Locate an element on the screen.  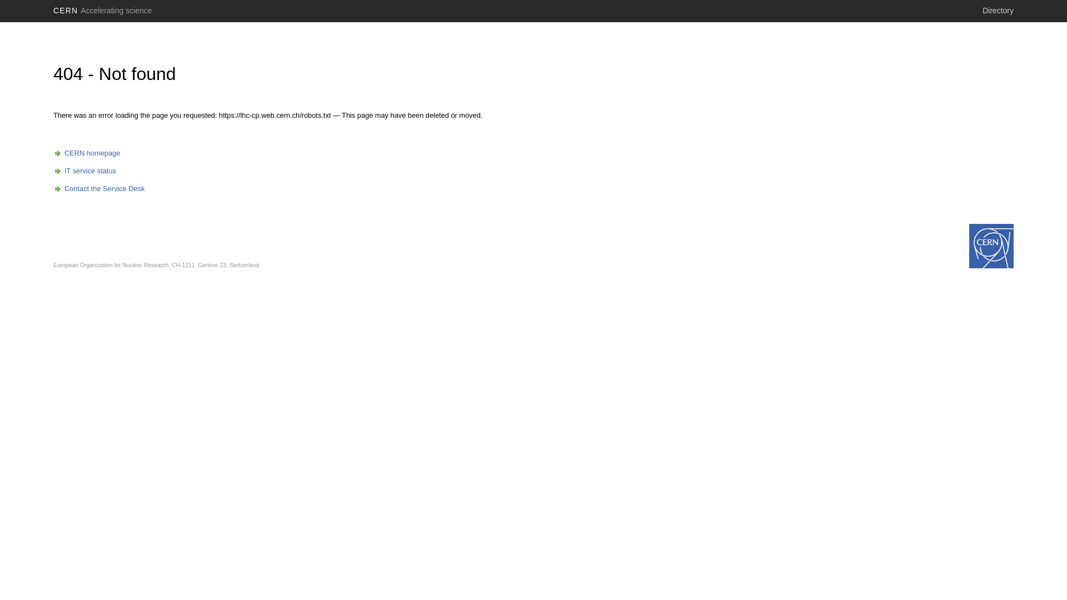
www.cern.ch is located at coordinates (991, 246).